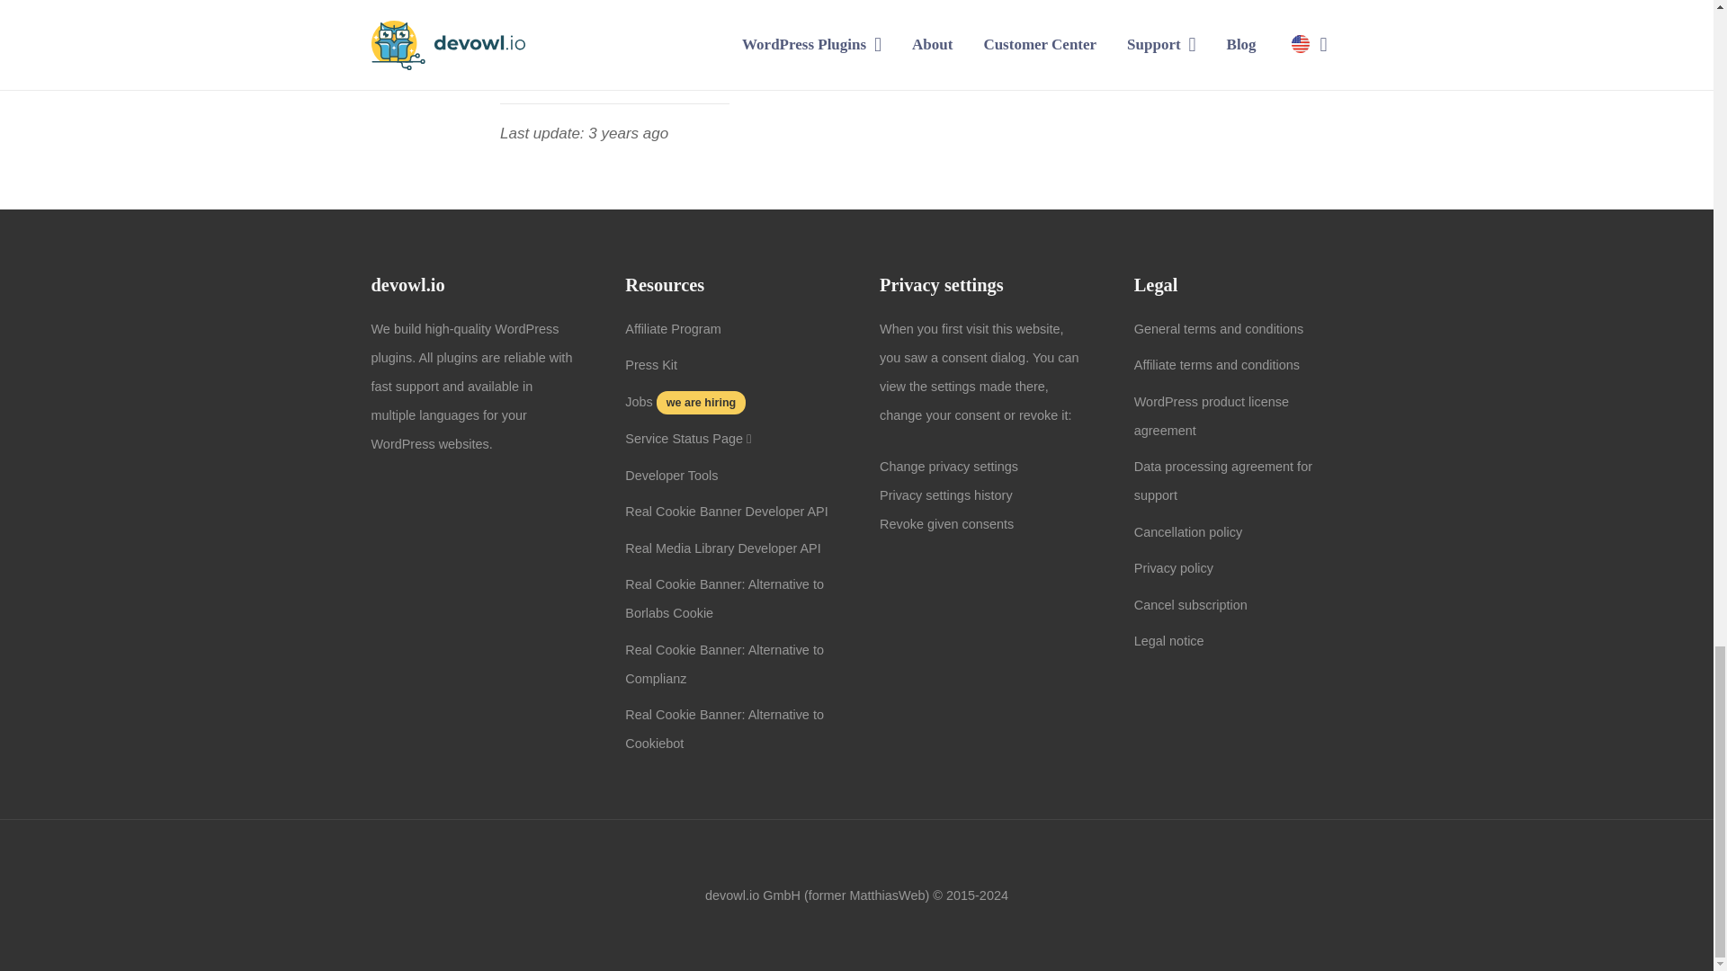  I want to click on Affiliate terms and conditions, so click(1217, 365).